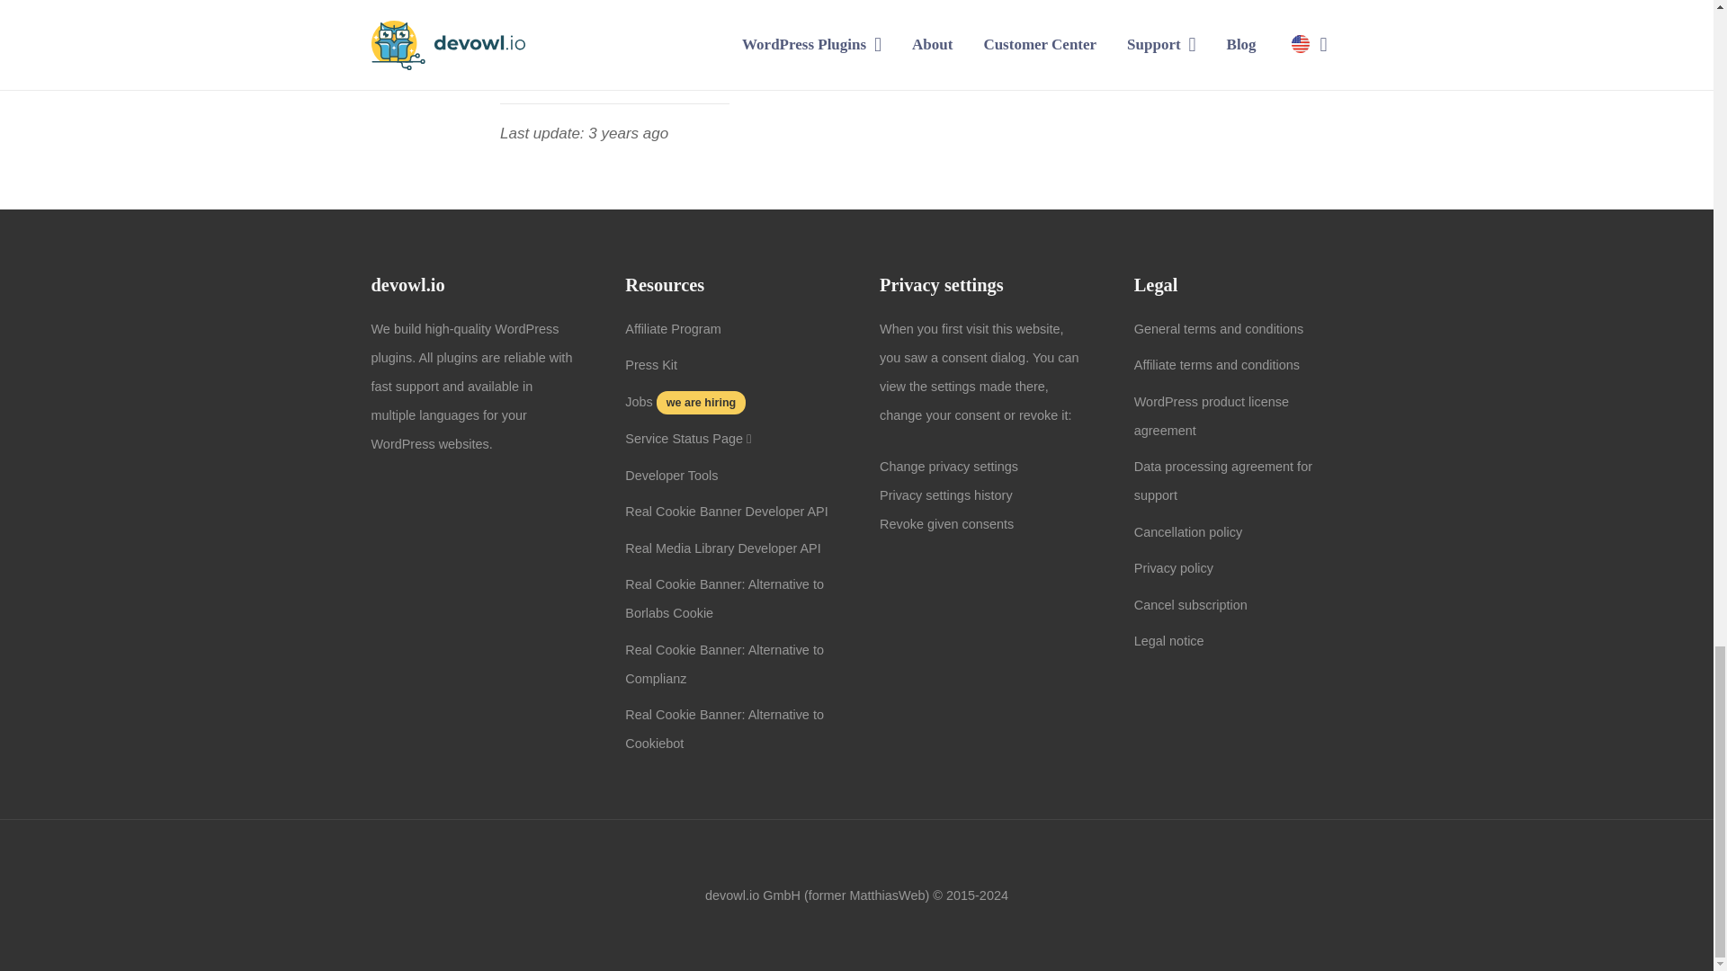  I want to click on Affiliate terms and conditions, so click(1217, 365).